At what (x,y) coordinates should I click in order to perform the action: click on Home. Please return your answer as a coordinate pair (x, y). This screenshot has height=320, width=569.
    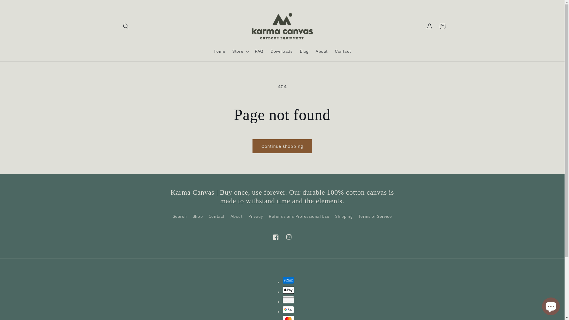
    Looking at the image, I should click on (219, 51).